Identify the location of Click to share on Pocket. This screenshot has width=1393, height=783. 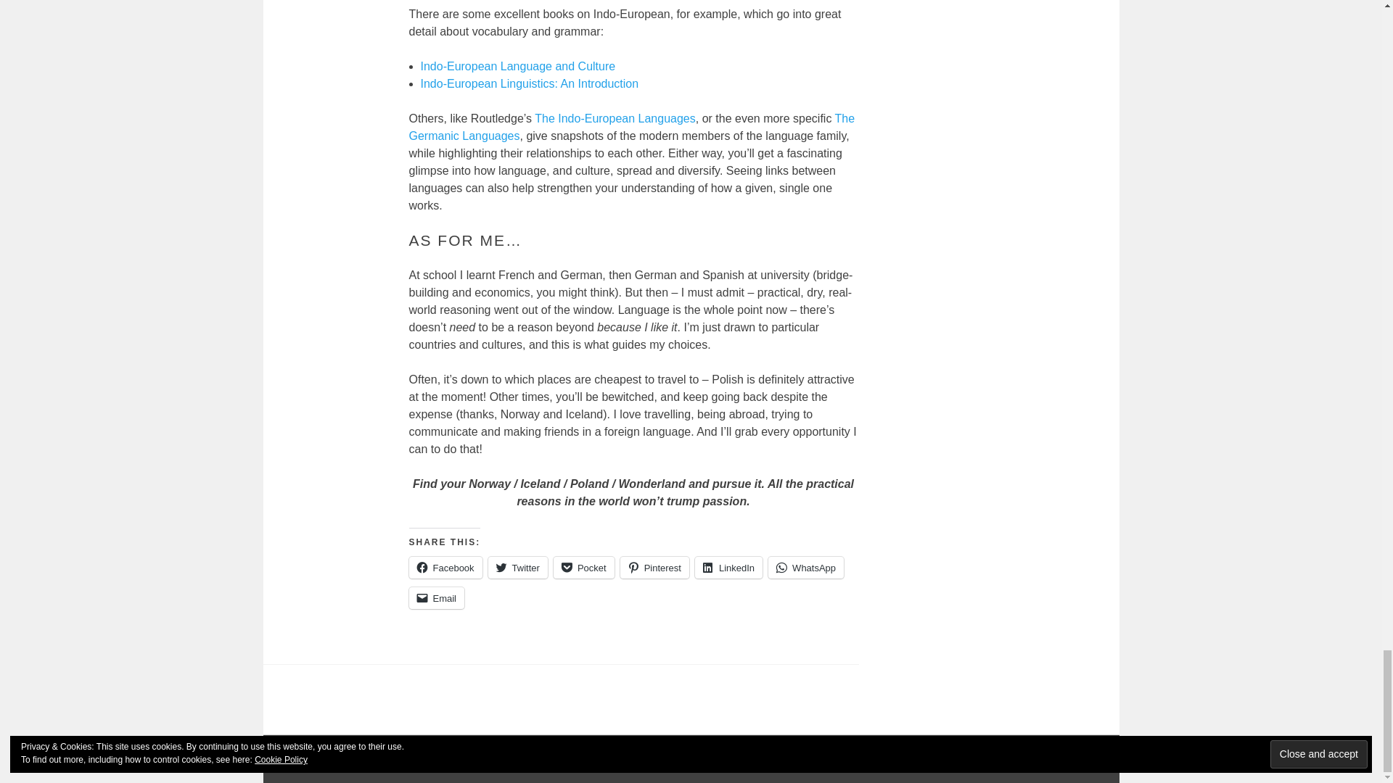
(583, 567).